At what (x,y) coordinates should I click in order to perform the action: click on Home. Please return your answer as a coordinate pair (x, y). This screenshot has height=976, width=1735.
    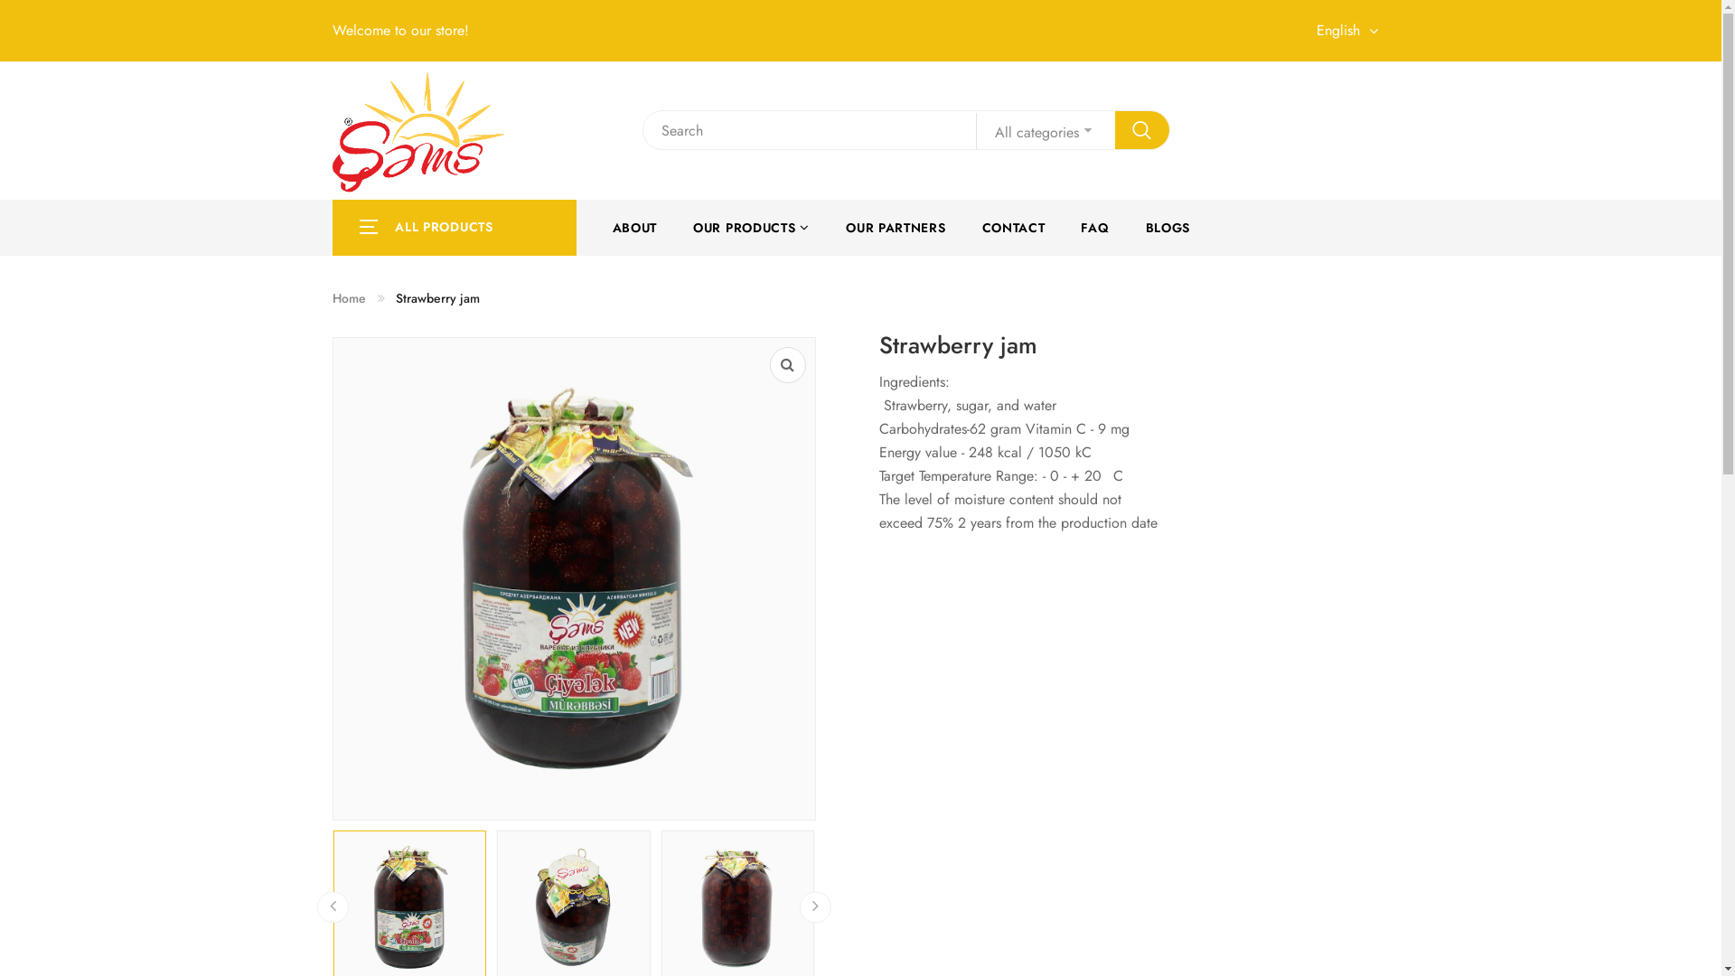
    Looking at the image, I should click on (349, 298).